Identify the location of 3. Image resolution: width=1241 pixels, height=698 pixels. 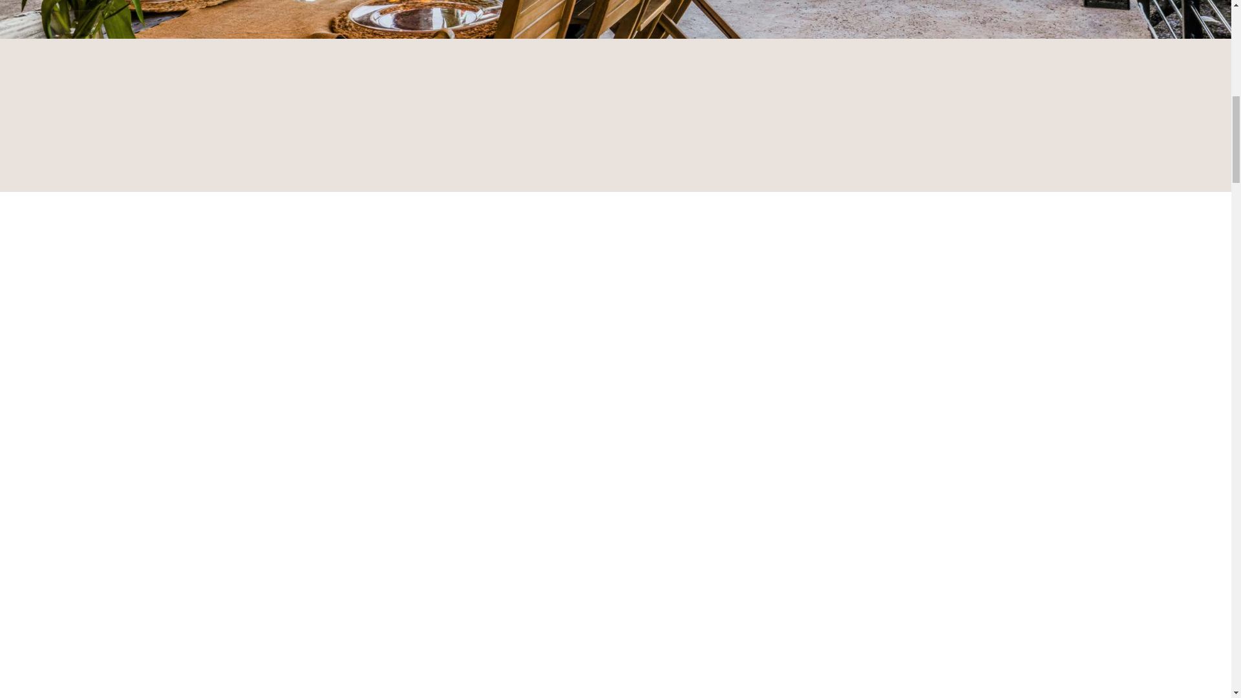
(615, 43).